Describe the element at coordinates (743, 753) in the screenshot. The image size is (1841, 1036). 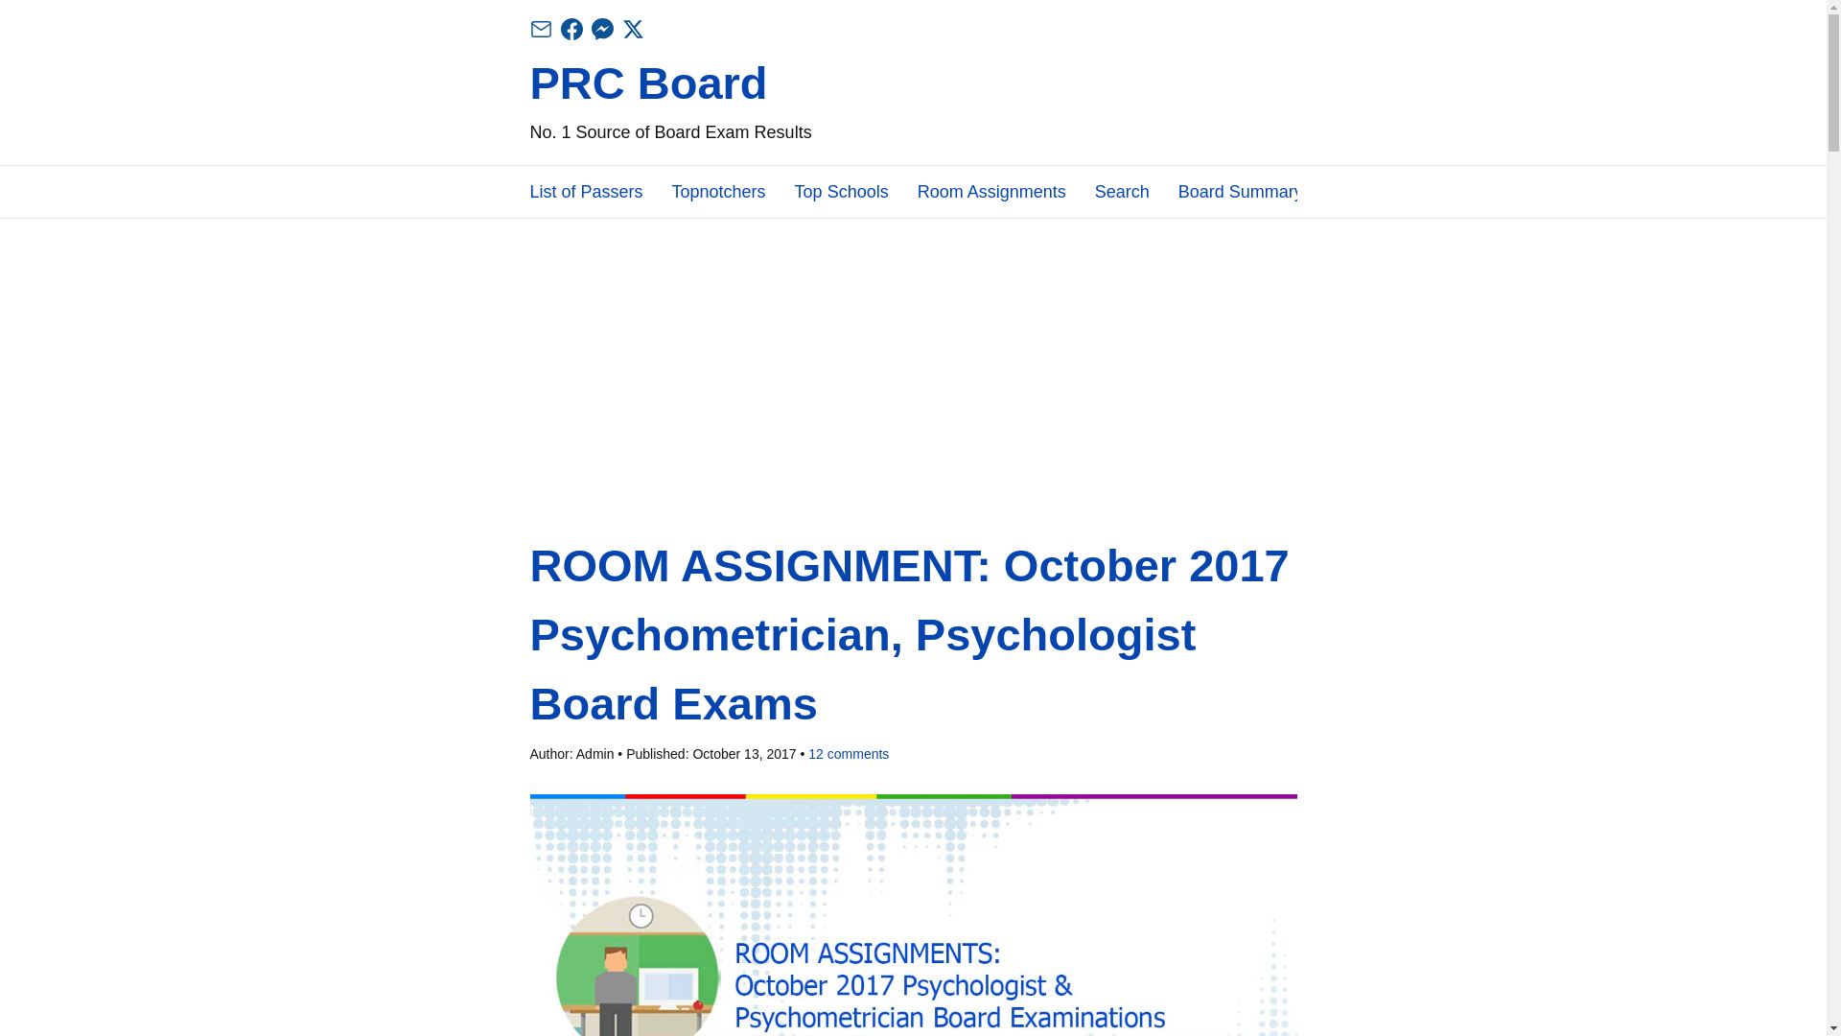
I see `2017-10-13` at that location.